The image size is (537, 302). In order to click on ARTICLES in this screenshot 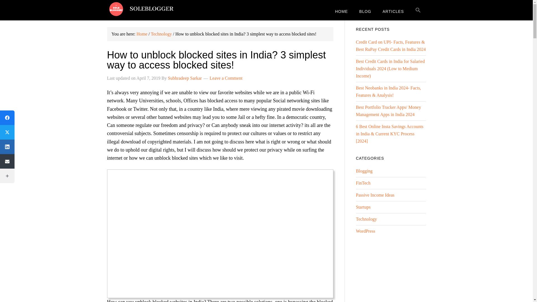, I will do `click(393, 11)`.